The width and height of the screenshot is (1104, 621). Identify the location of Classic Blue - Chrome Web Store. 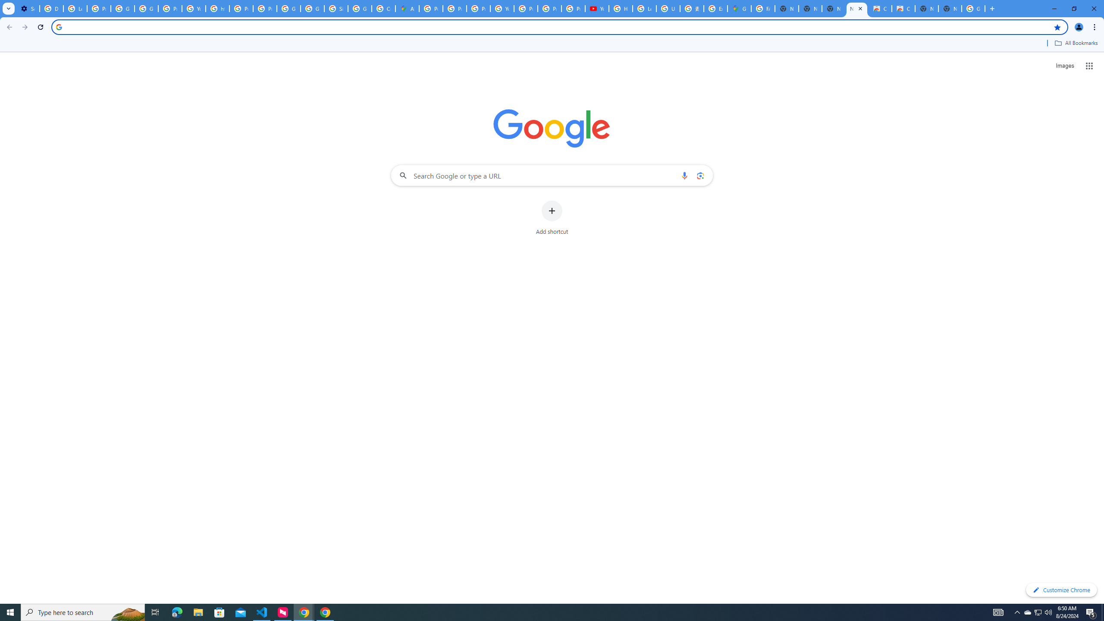
(903, 9).